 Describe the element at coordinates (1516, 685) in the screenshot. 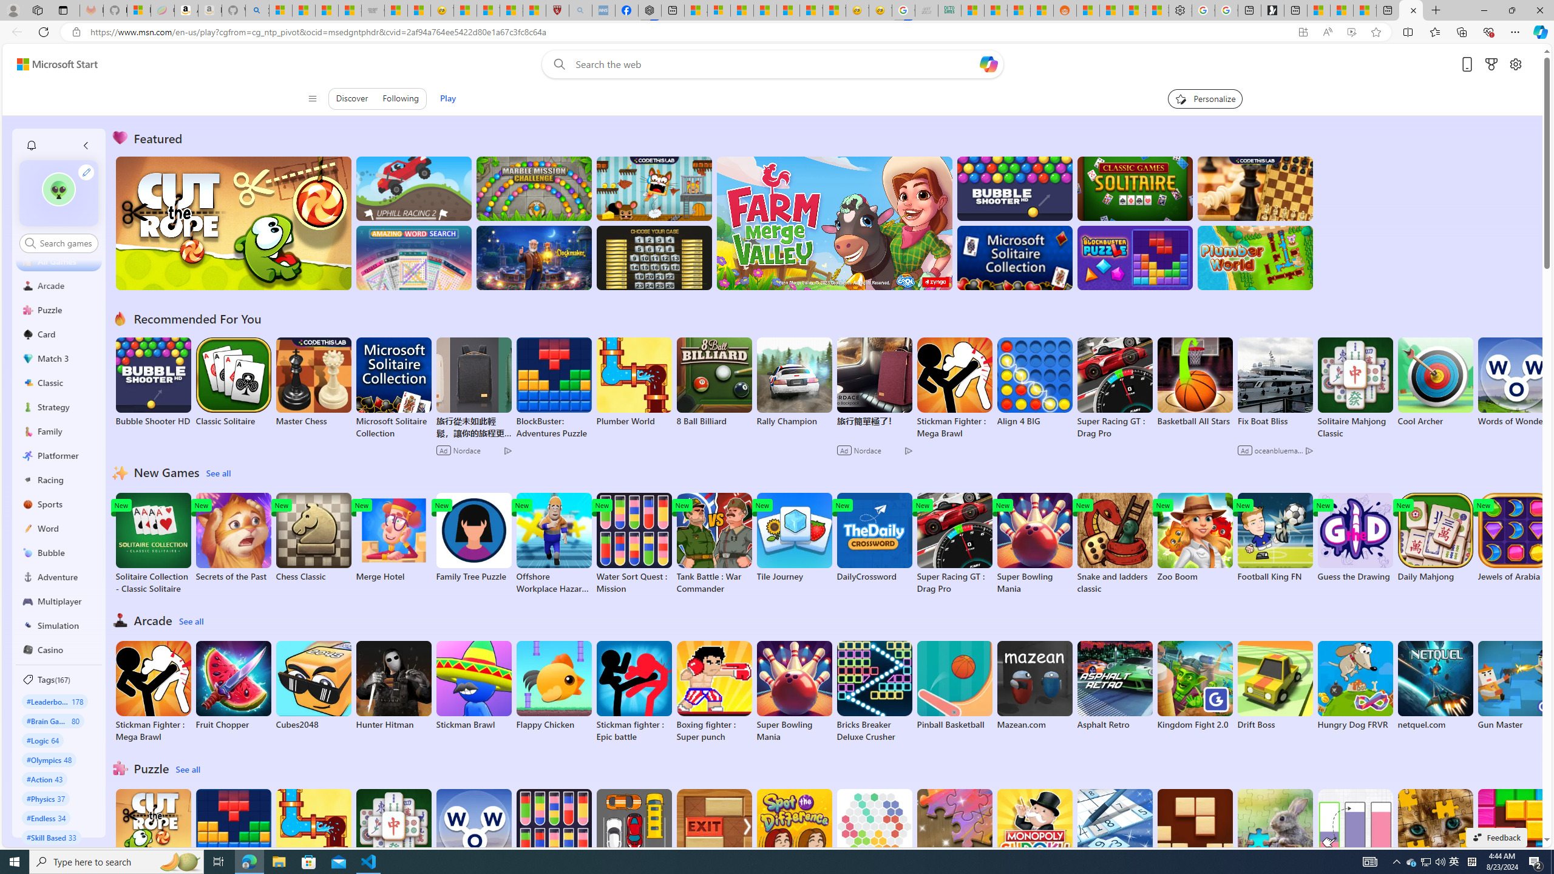

I see `Gun Master` at that location.